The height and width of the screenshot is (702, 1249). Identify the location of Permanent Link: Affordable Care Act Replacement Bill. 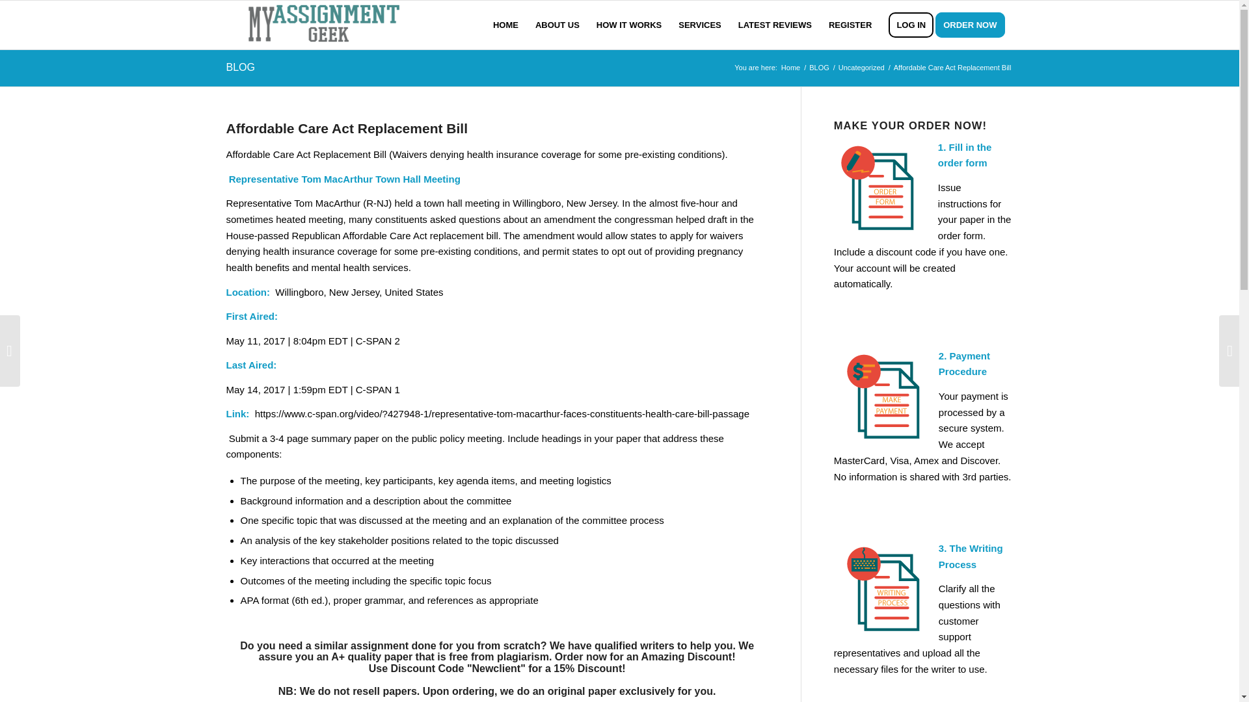
(346, 128).